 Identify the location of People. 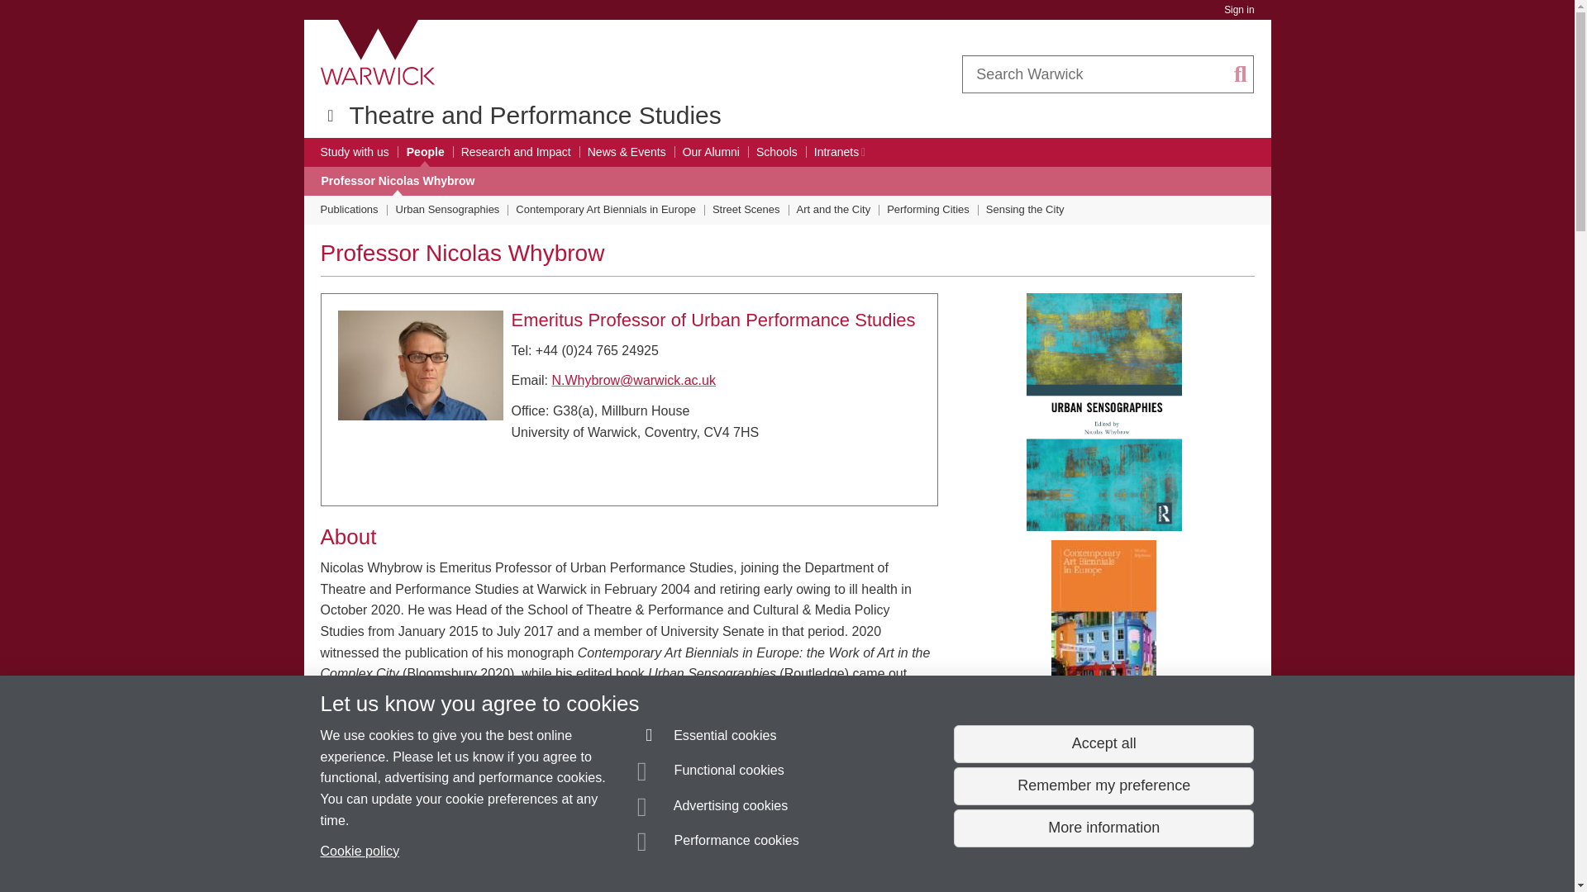
(425, 152).